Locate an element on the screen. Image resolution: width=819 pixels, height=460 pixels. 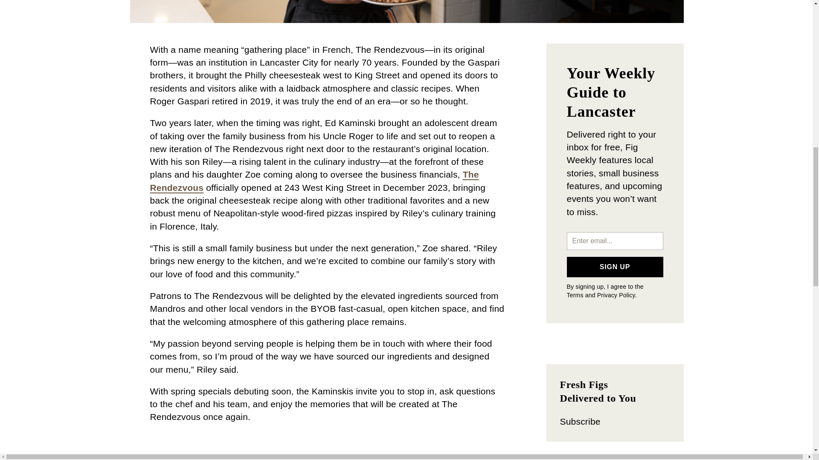
The Rendezvous is located at coordinates (314, 181).